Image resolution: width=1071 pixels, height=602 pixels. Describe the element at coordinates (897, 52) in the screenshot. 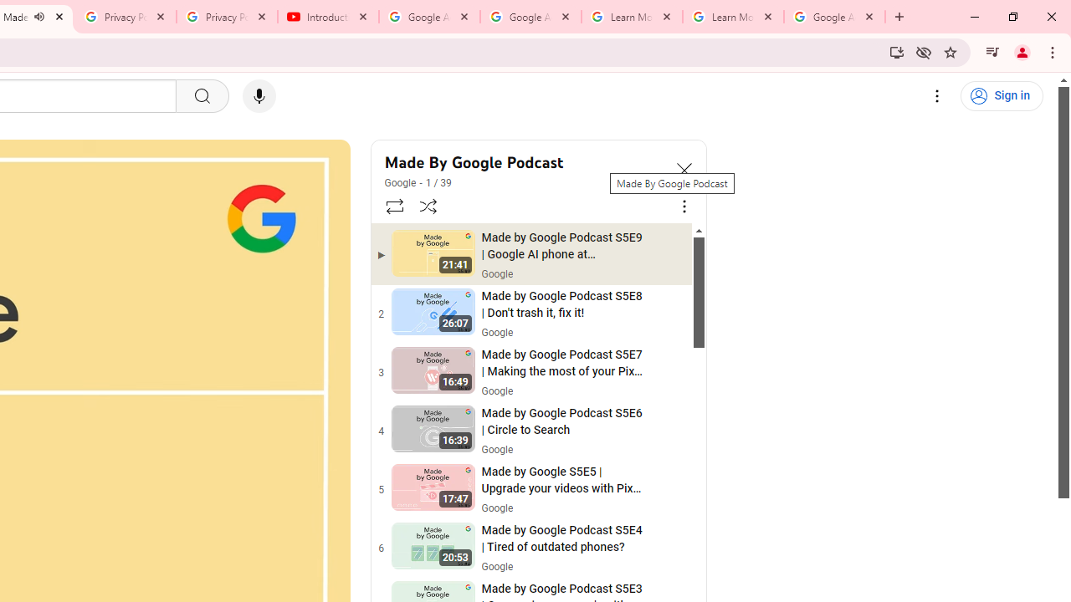

I see `Install YouTube` at that location.